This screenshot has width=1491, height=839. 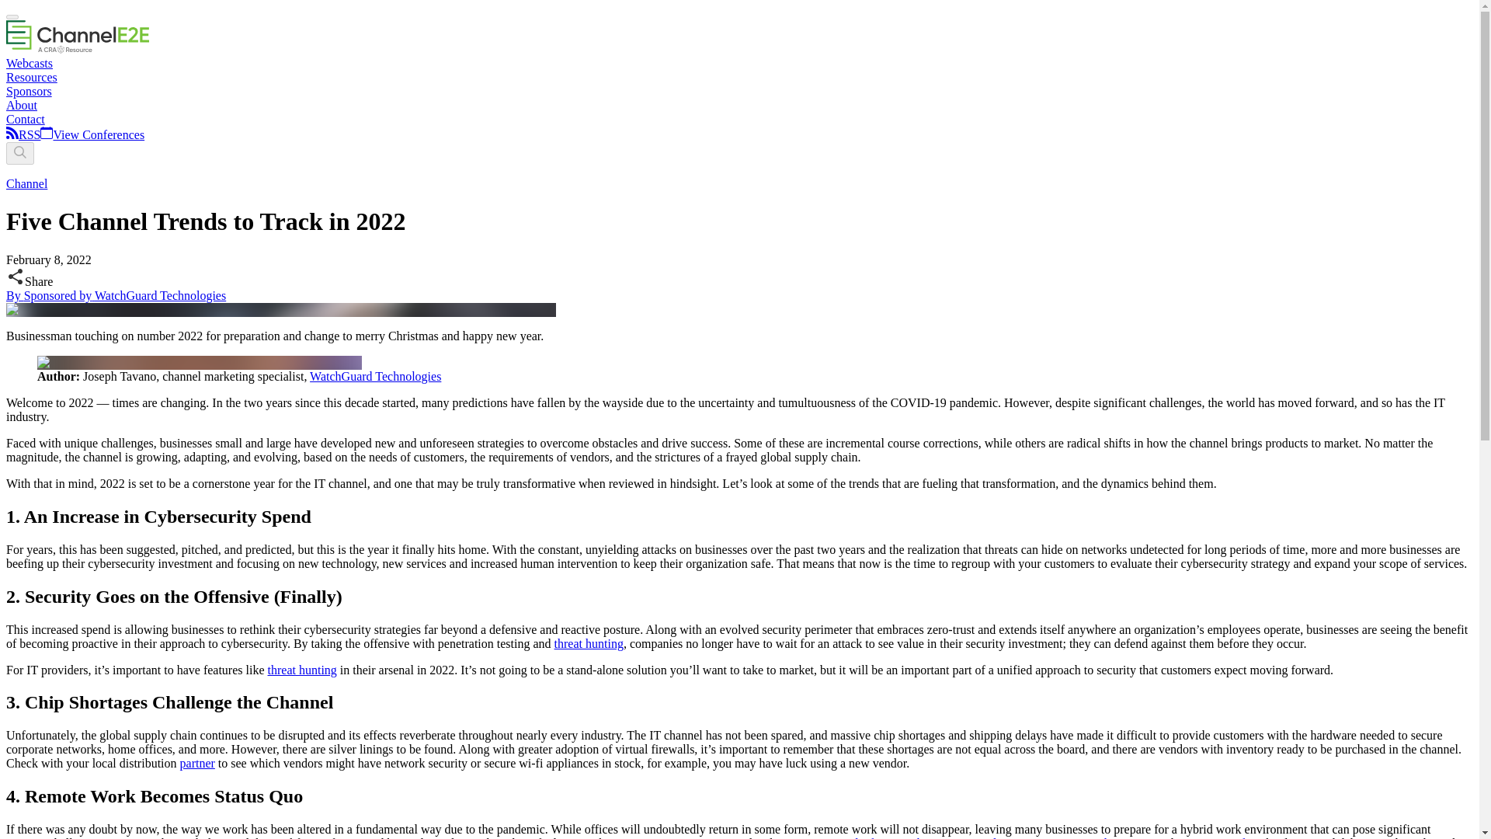 I want to click on WatchGuard Technologies, so click(x=376, y=376).